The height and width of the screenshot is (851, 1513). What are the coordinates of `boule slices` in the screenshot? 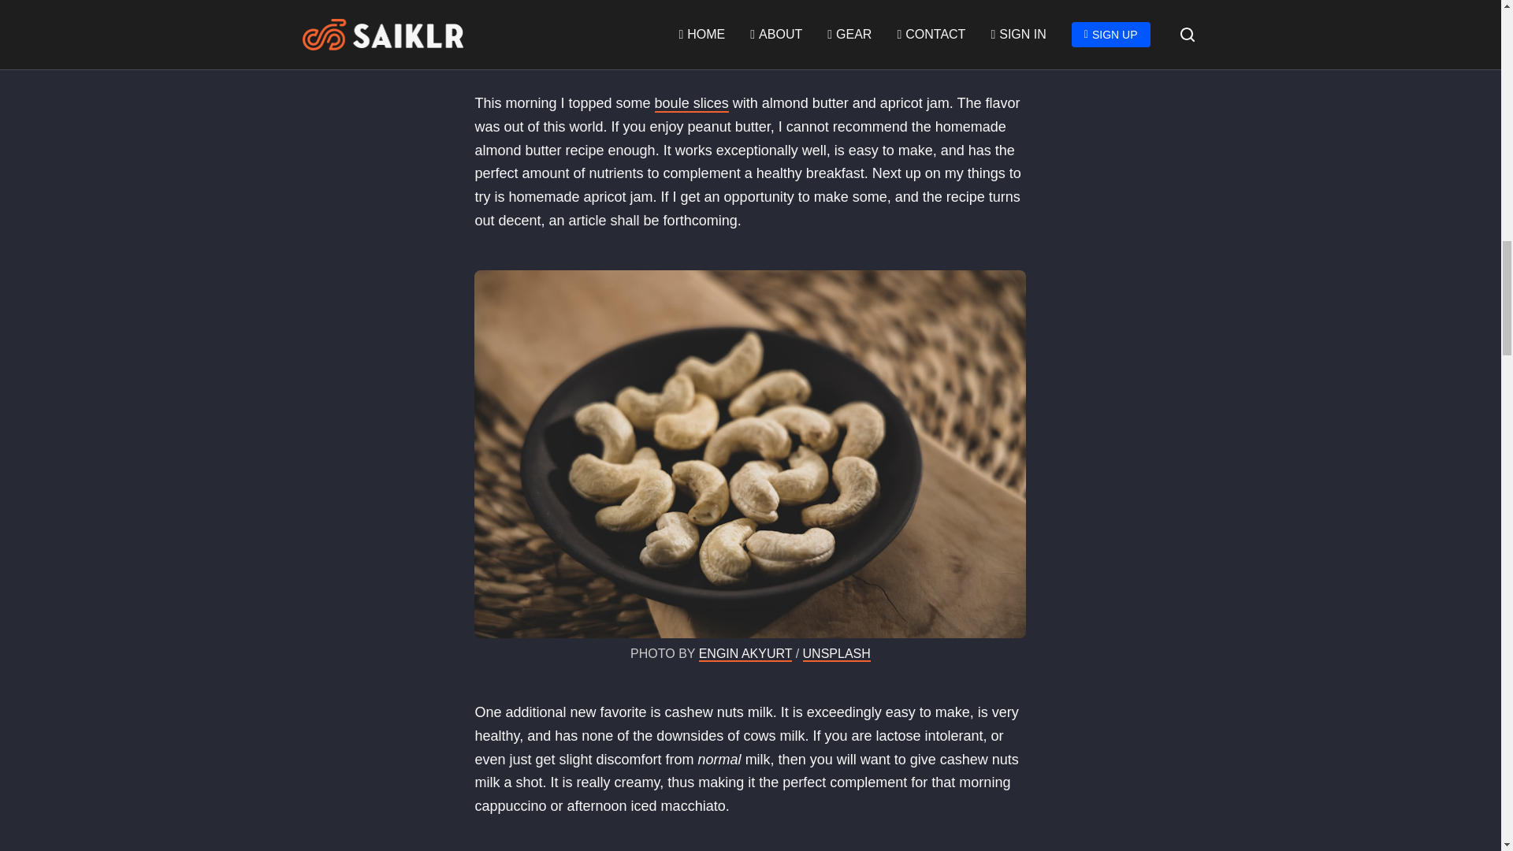 It's located at (692, 103).